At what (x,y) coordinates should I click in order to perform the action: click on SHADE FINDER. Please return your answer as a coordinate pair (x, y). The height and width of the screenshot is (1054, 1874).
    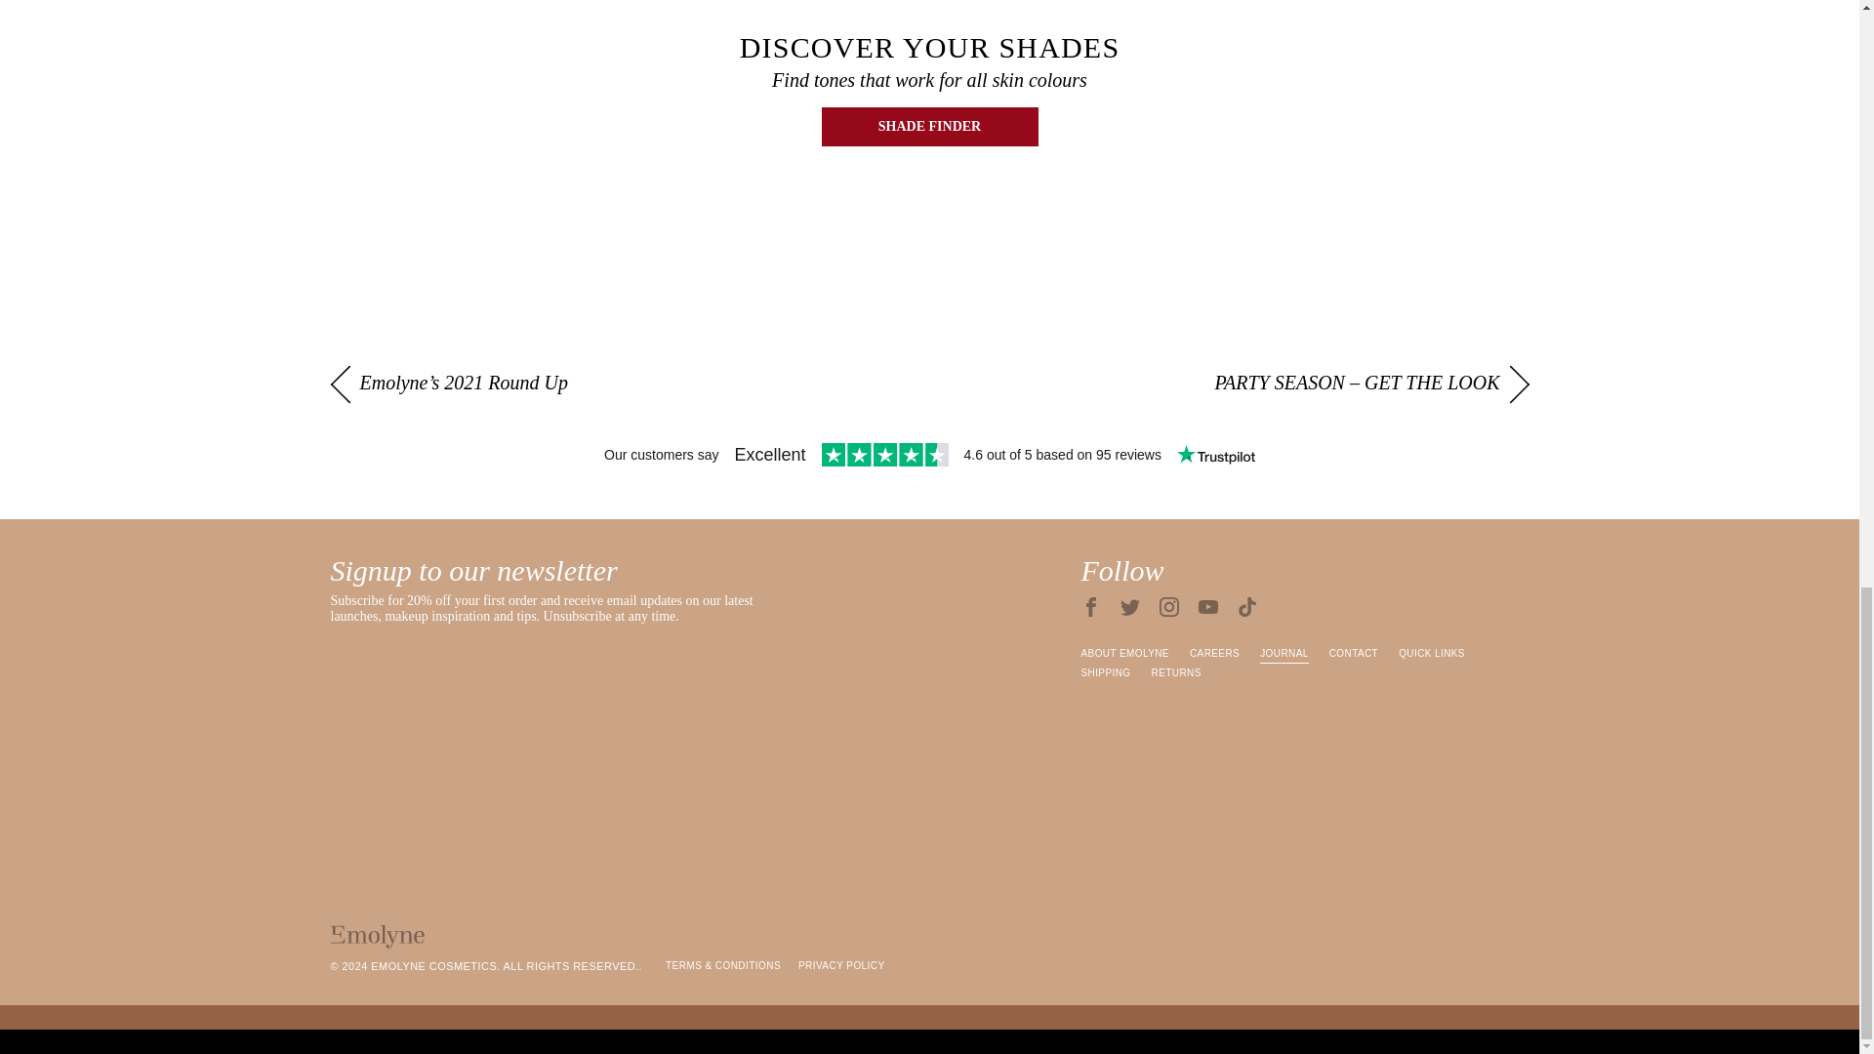
    Looking at the image, I should click on (929, 127).